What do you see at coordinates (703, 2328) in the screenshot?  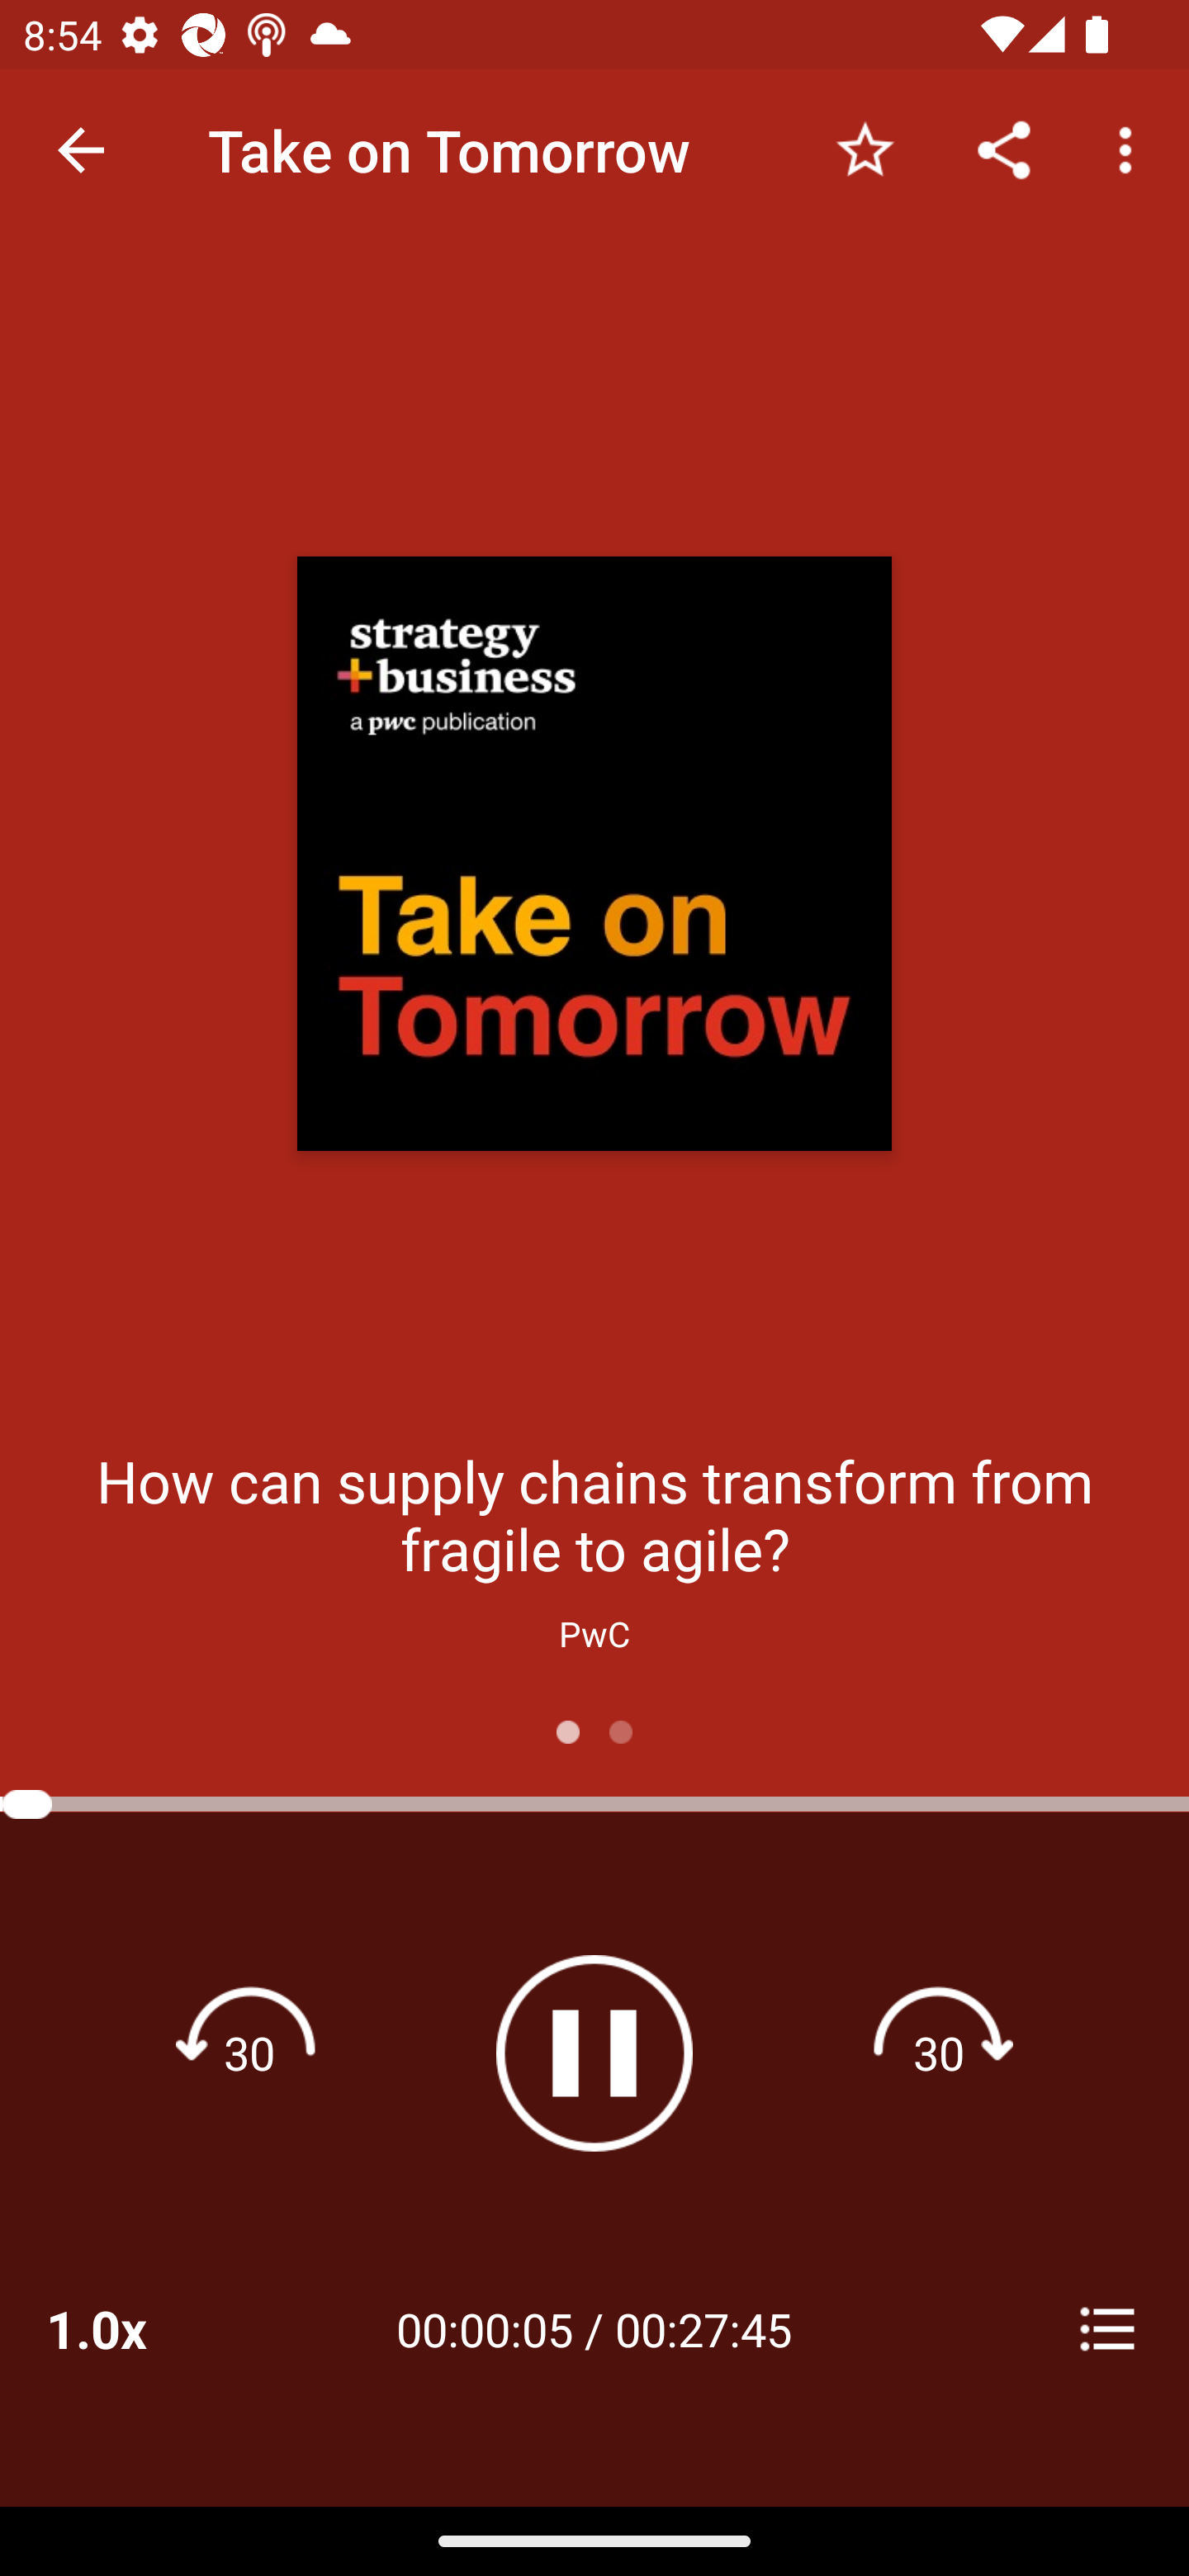 I see `00:27:45` at bounding box center [703, 2328].